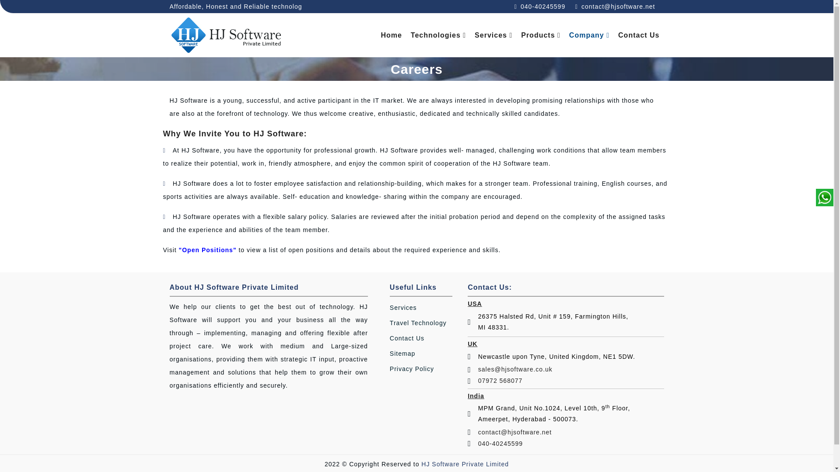 The image size is (840, 472). Describe the element at coordinates (589, 35) in the screenshot. I see `Company` at that location.